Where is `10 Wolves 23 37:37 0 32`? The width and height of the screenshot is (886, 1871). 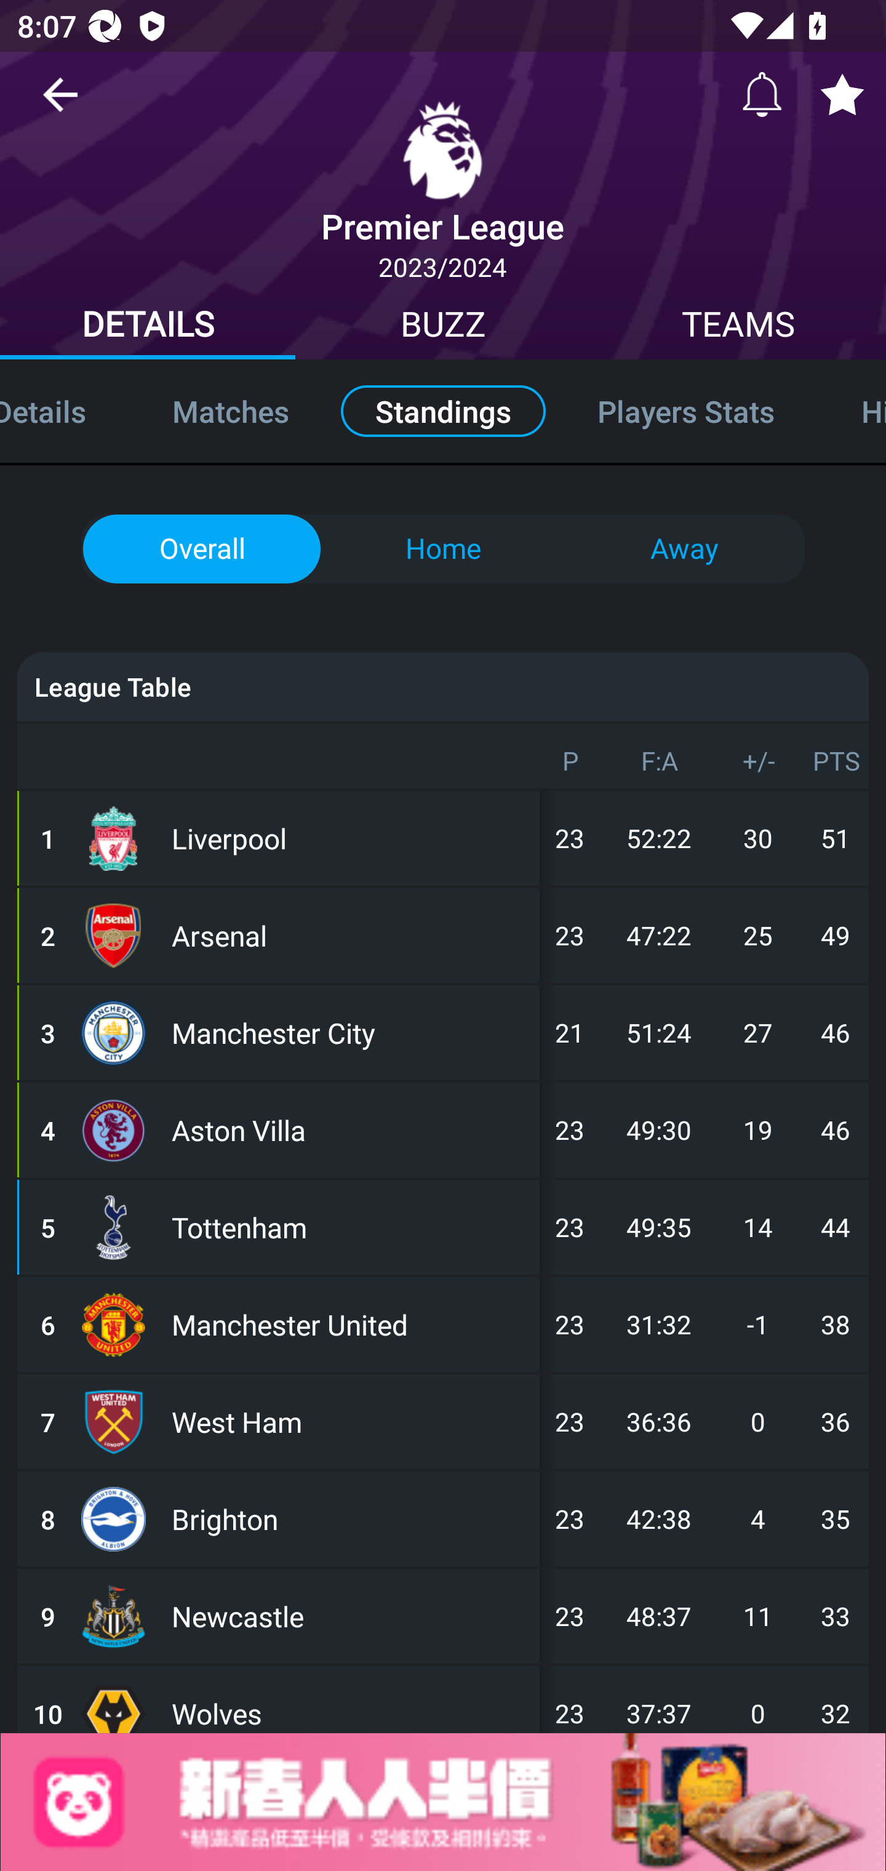 10 Wolves 23 37:37 0 32 is located at coordinates (443, 1699).